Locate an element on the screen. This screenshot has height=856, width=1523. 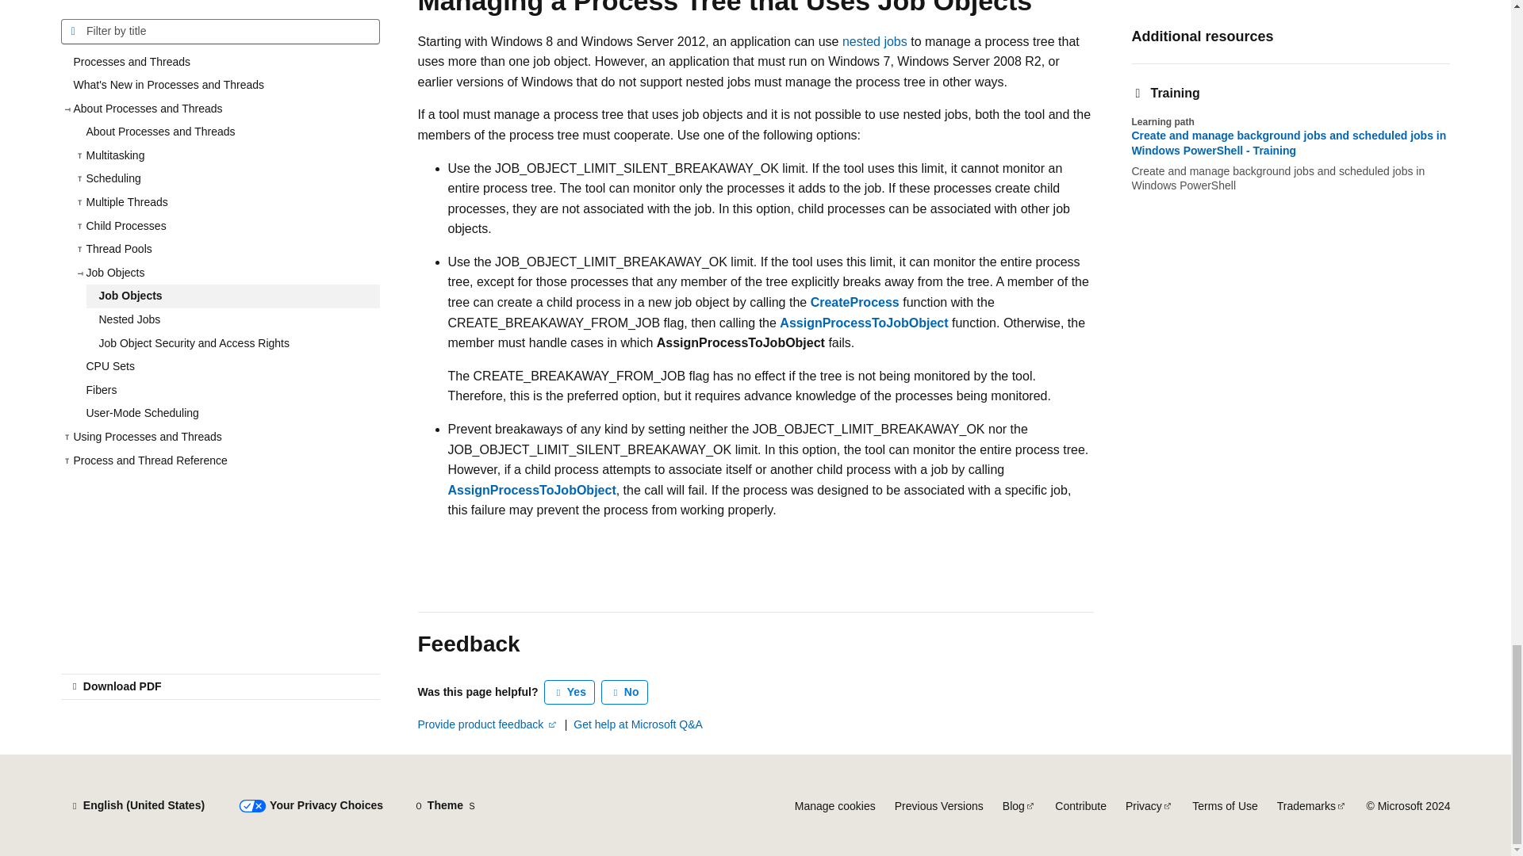
Theme is located at coordinates (445, 805).